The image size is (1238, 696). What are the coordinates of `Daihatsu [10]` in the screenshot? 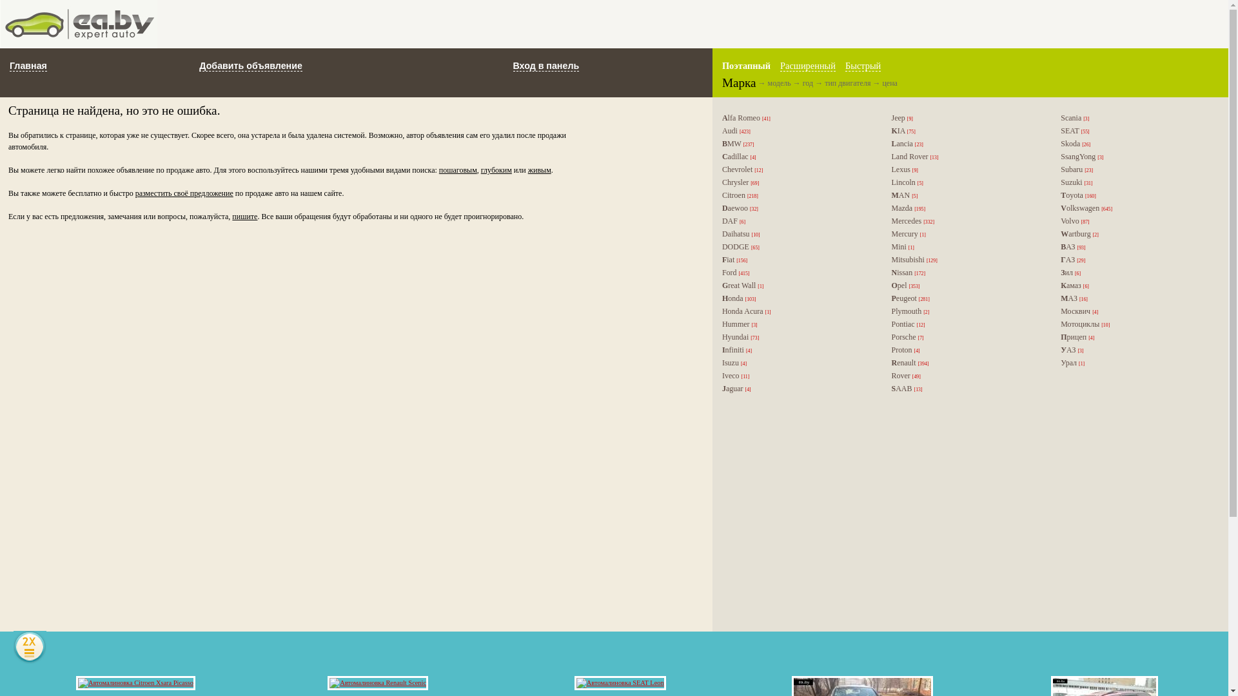 It's located at (797, 235).